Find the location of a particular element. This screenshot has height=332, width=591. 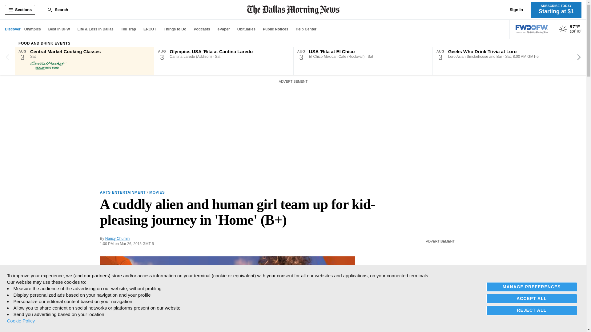

REJECT ALL is located at coordinates (532, 310).